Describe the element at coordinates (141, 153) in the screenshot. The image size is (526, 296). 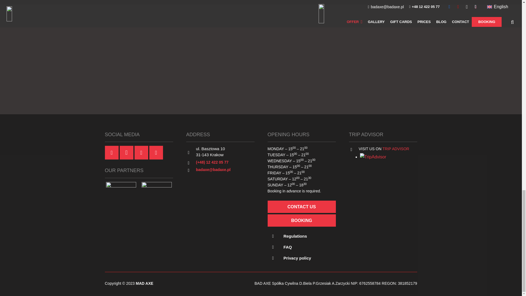
I see `YouTube` at that location.